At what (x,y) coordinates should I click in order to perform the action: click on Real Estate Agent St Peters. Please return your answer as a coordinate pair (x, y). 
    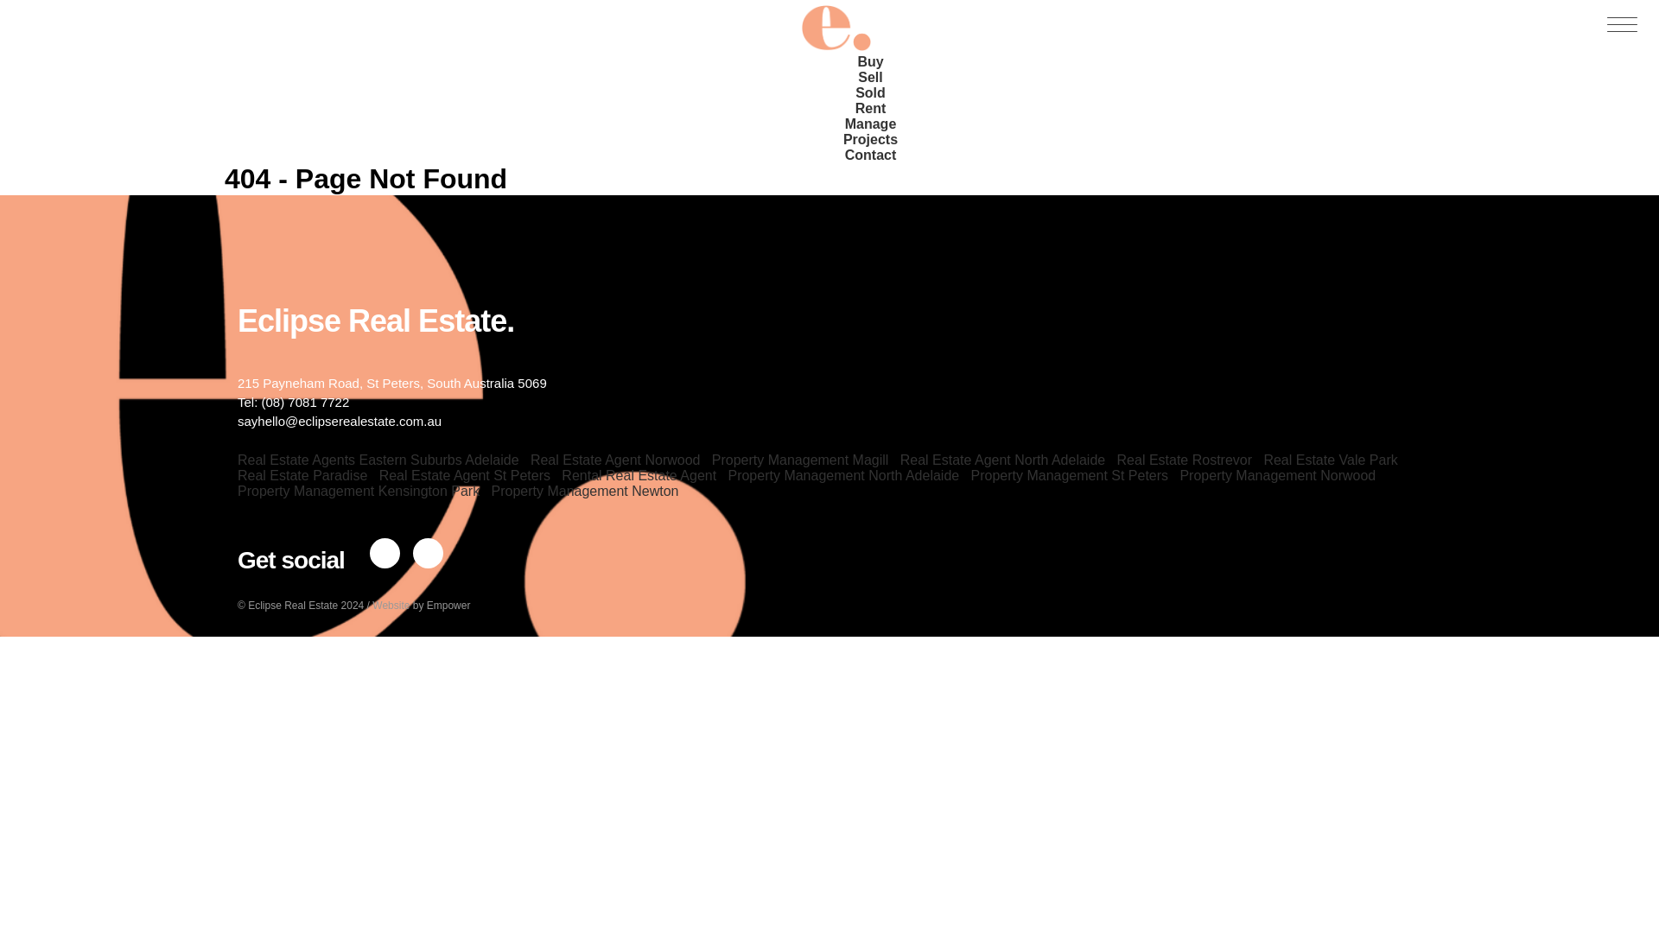
    Looking at the image, I should click on (465, 475).